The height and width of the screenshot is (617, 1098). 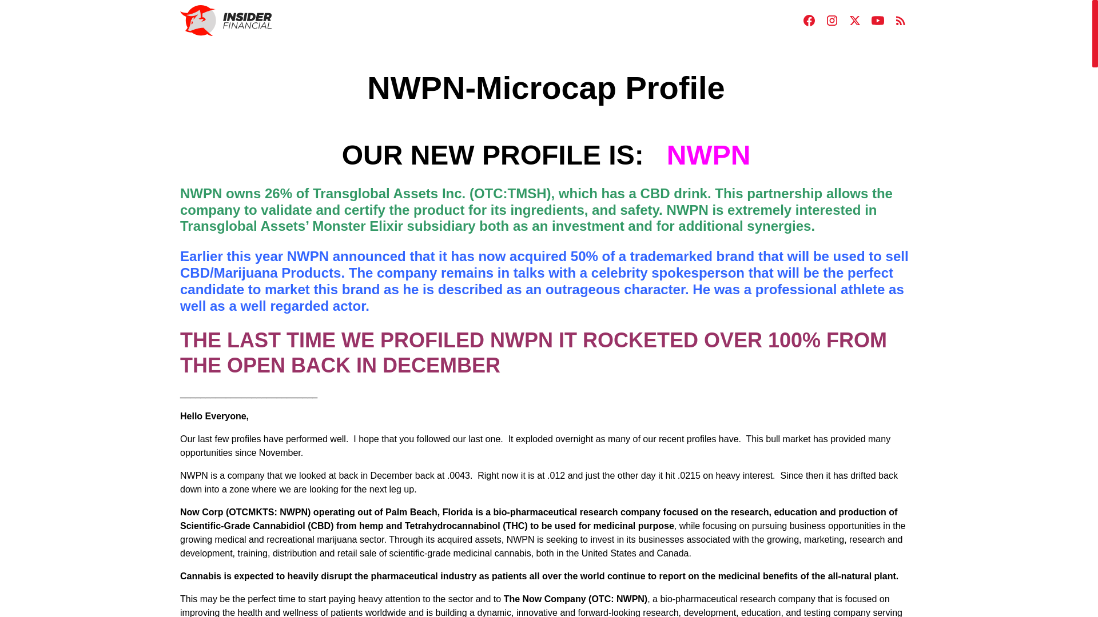 What do you see at coordinates (901, 21) in the screenshot?
I see `RSS Feed` at bounding box center [901, 21].